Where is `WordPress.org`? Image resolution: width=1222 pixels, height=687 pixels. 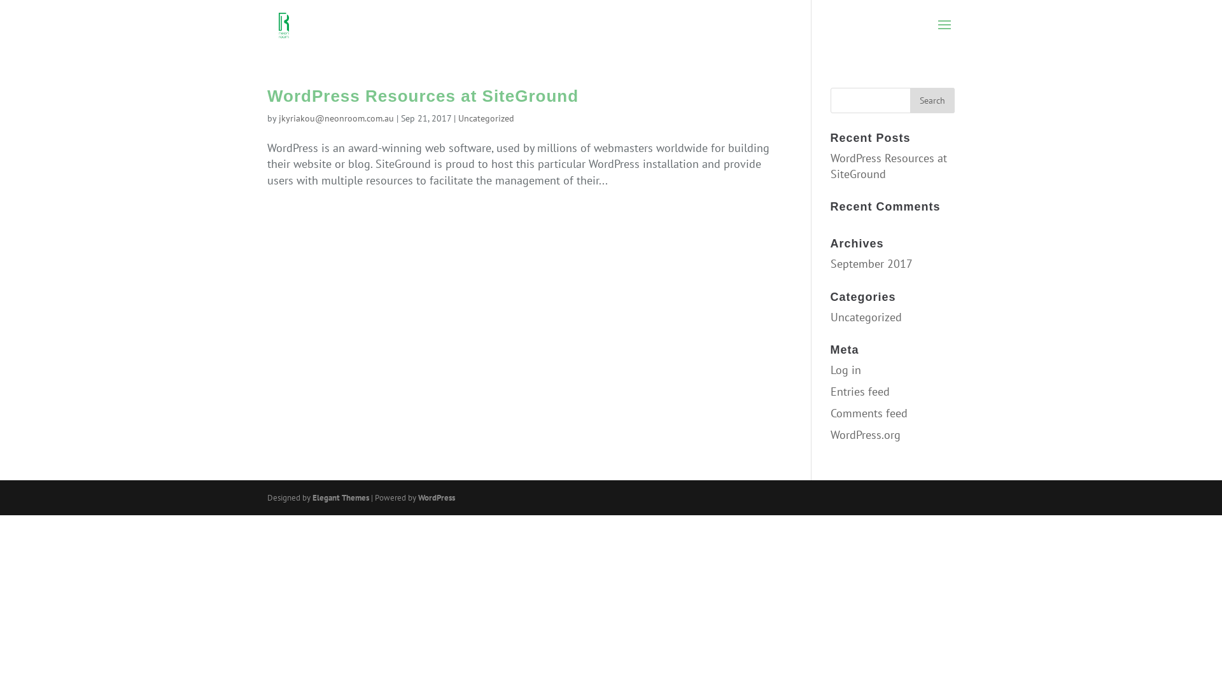 WordPress.org is located at coordinates (866, 435).